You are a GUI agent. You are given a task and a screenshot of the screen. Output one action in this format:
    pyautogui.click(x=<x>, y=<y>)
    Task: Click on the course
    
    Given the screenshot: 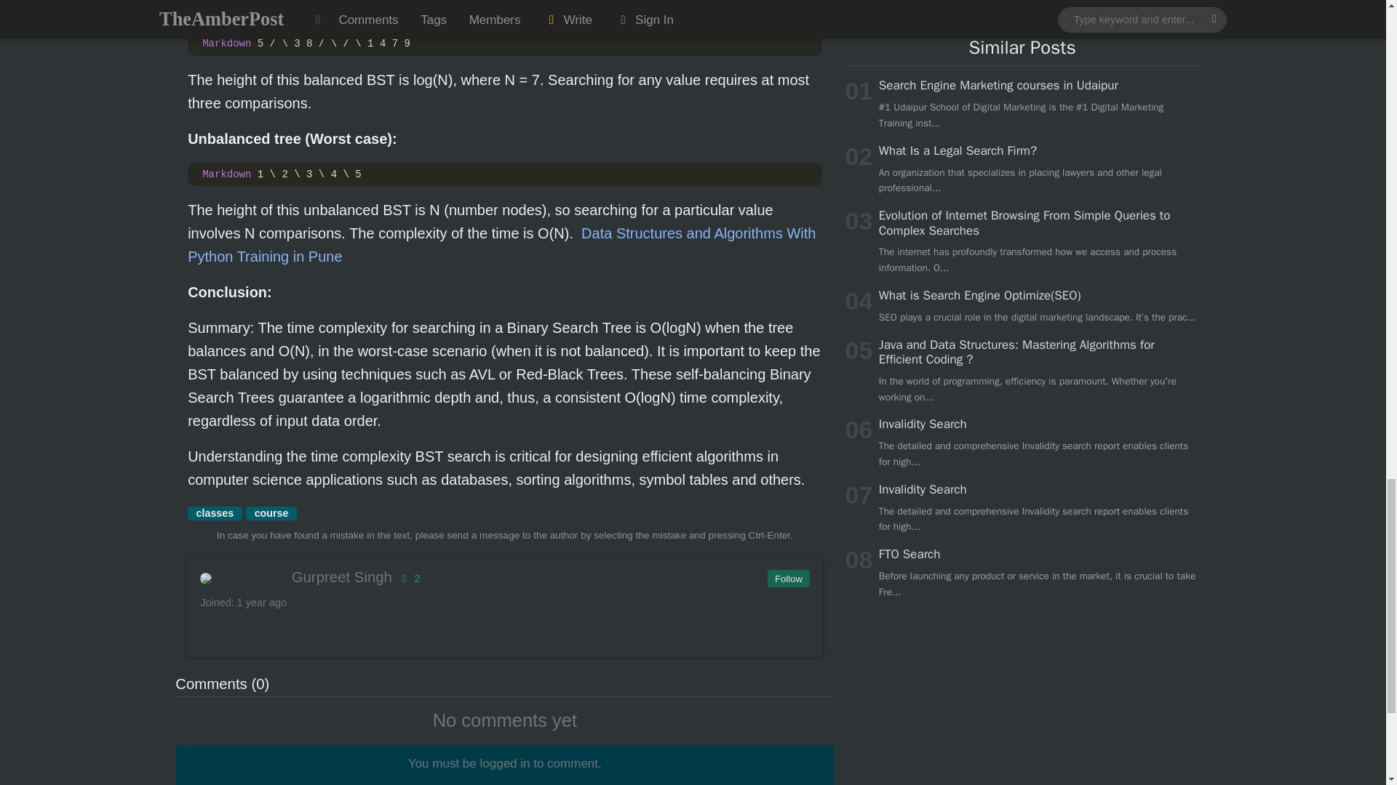 What is the action you would take?
    pyautogui.click(x=271, y=513)
    